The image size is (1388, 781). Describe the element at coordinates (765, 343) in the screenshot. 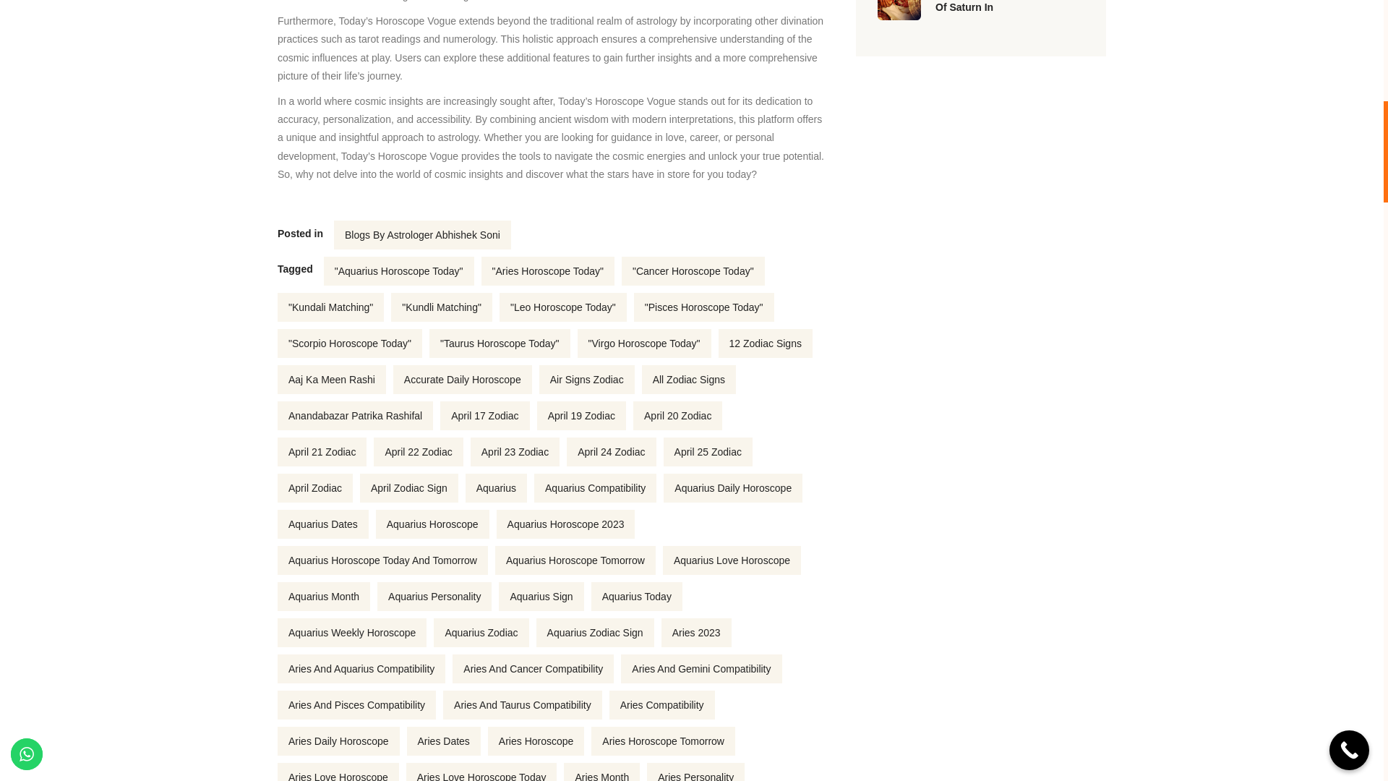

I see `12 Zodiac Signs` at that location.